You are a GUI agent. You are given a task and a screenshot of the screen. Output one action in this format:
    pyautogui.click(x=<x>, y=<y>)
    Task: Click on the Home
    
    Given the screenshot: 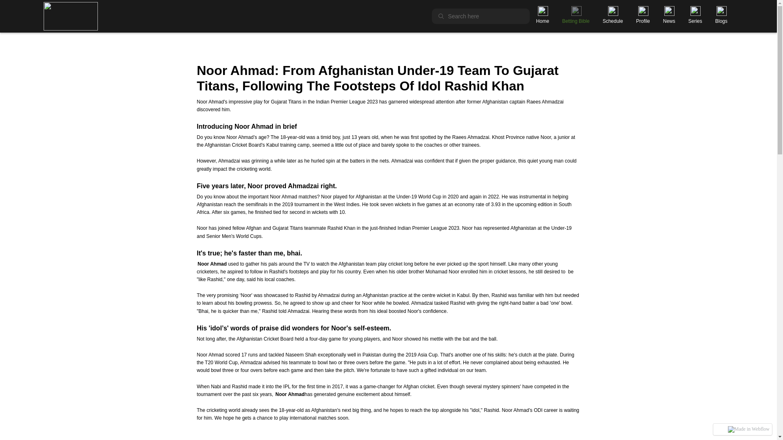 What is the action you would take?
    pyautogui.click(x=543, y=21)
    